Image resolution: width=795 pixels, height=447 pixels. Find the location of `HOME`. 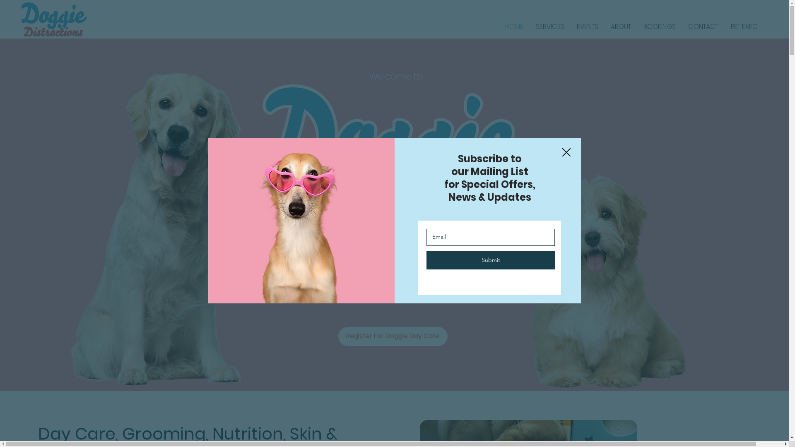

HOME is located at coordinates (514, 26).